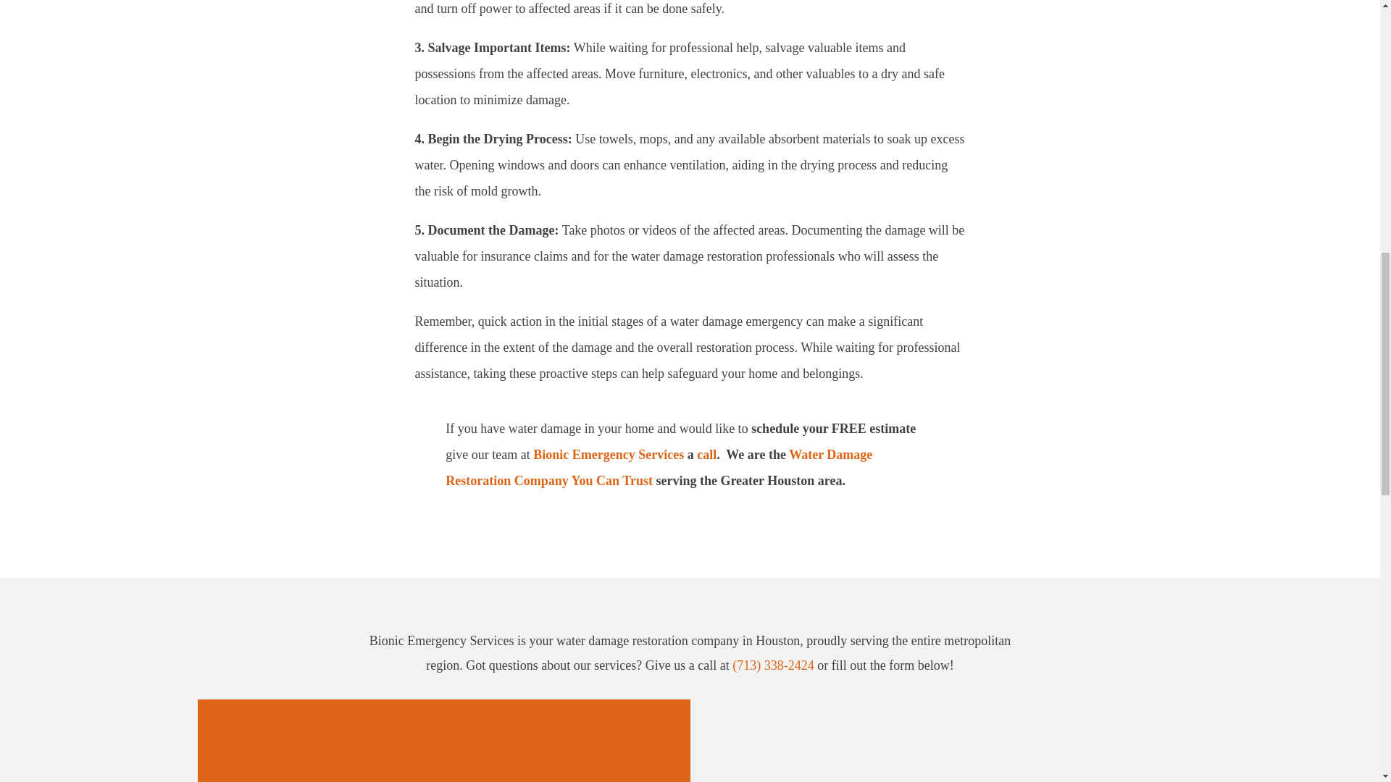  What do you see at coordinates (706, 455) in the screenshot?
I see `call` at bounding box center [706, 455].